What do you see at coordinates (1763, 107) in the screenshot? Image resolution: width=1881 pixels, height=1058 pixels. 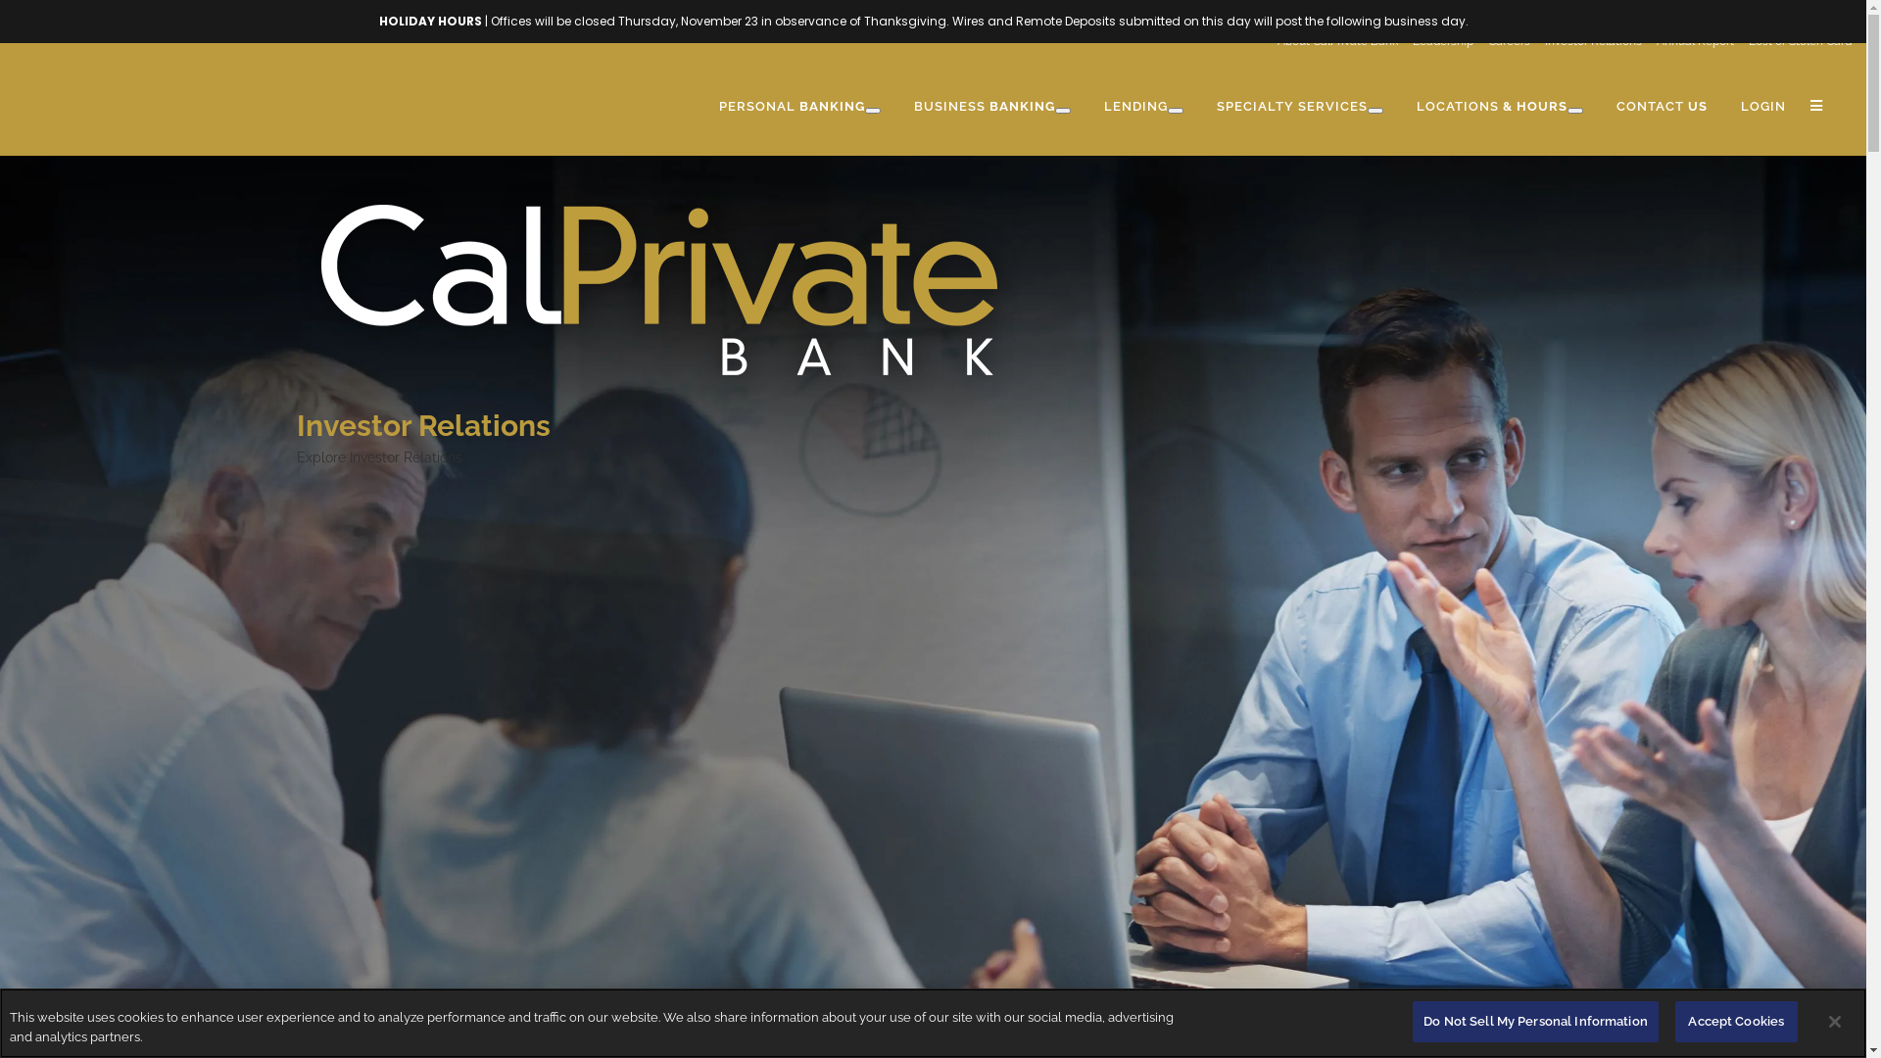 I see `LOGIN` at bounding box center [1763, 107].